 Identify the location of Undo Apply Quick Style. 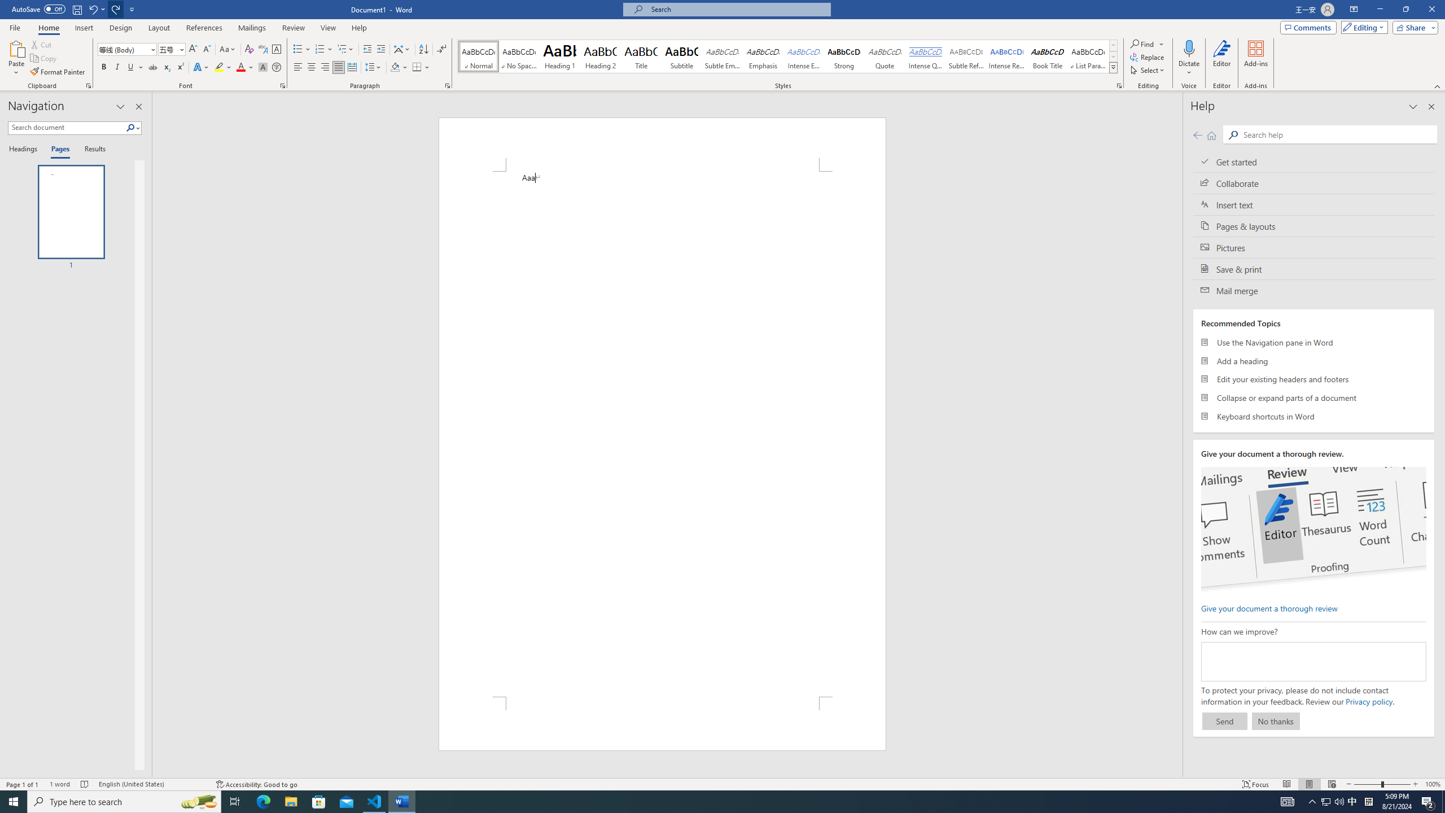
(96, 9).